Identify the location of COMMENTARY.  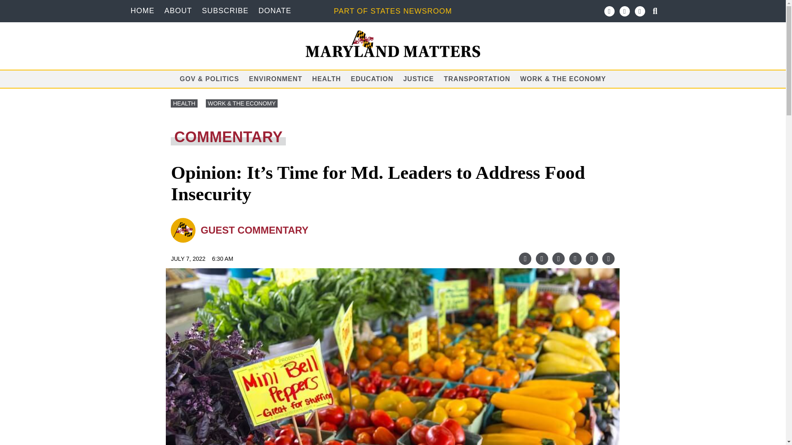
(393, 137).